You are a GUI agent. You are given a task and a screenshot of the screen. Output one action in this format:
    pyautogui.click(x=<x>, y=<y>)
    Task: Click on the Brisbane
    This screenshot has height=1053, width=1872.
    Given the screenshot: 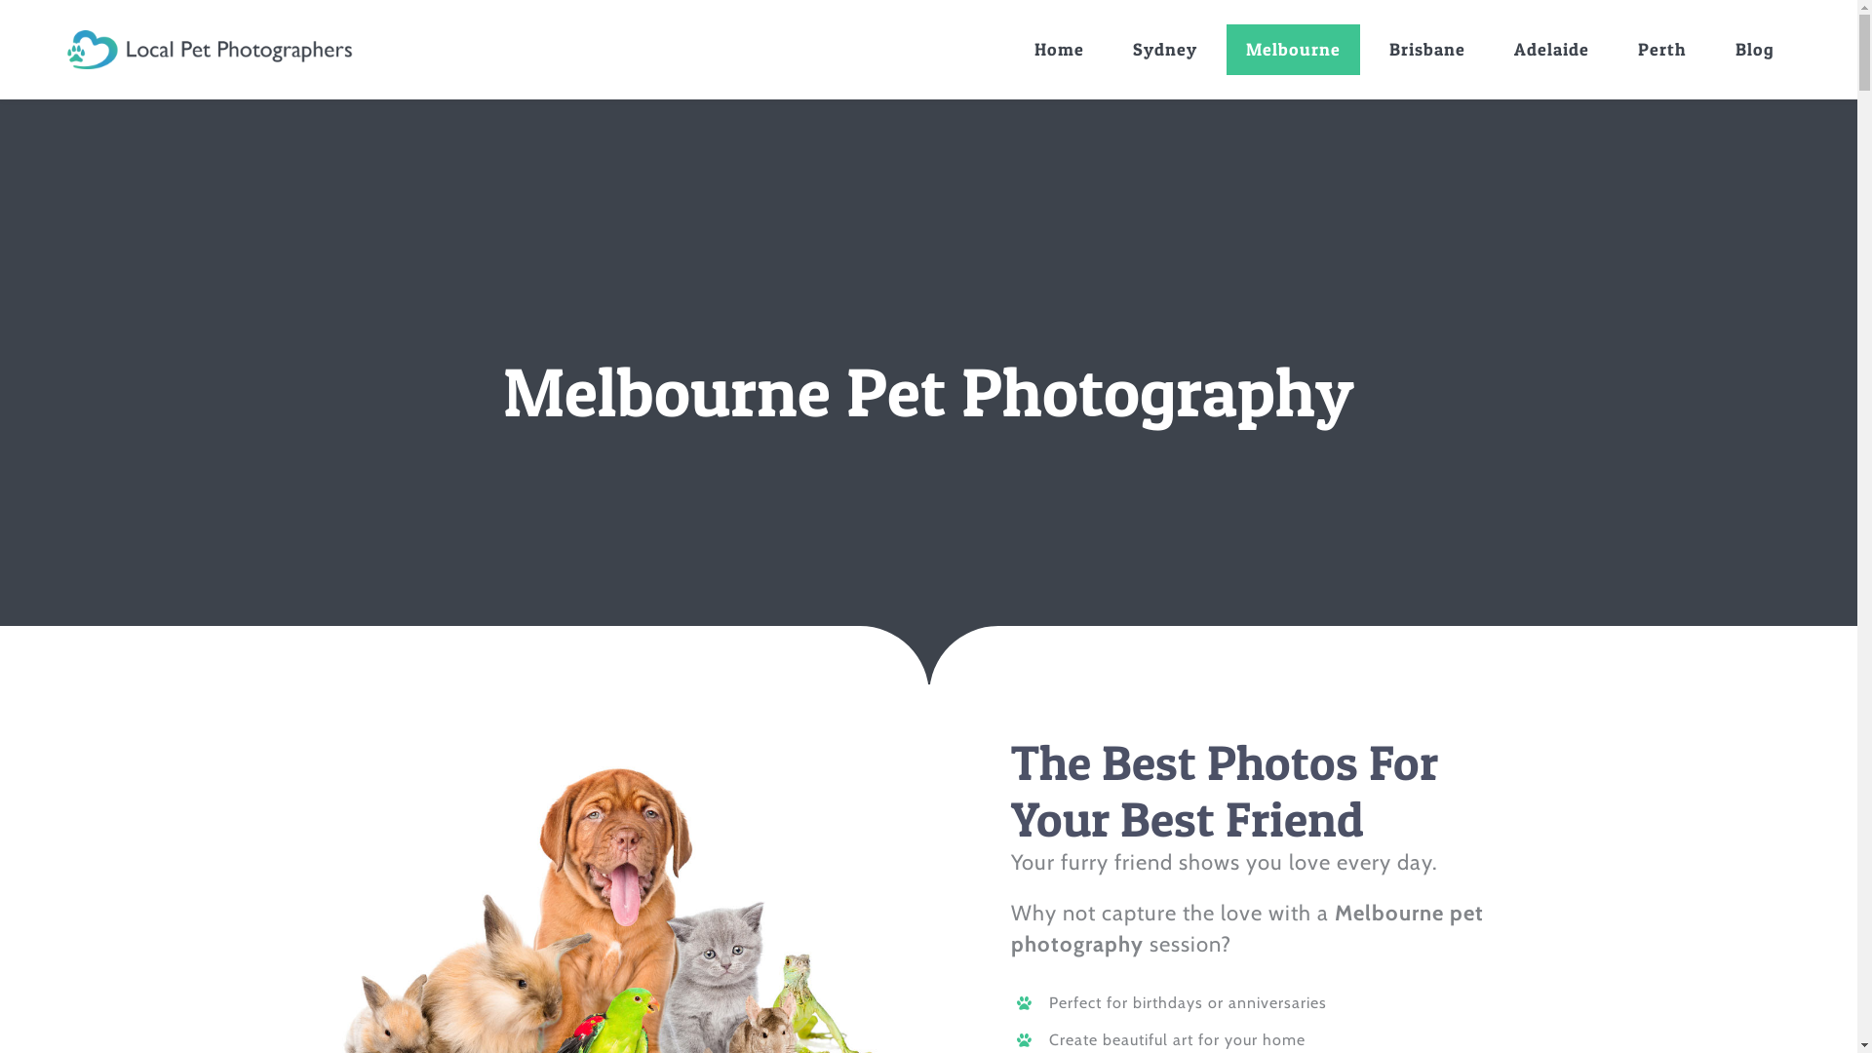 What is the action you would take?
    pyautogui.click(x=1427, y=50)
    